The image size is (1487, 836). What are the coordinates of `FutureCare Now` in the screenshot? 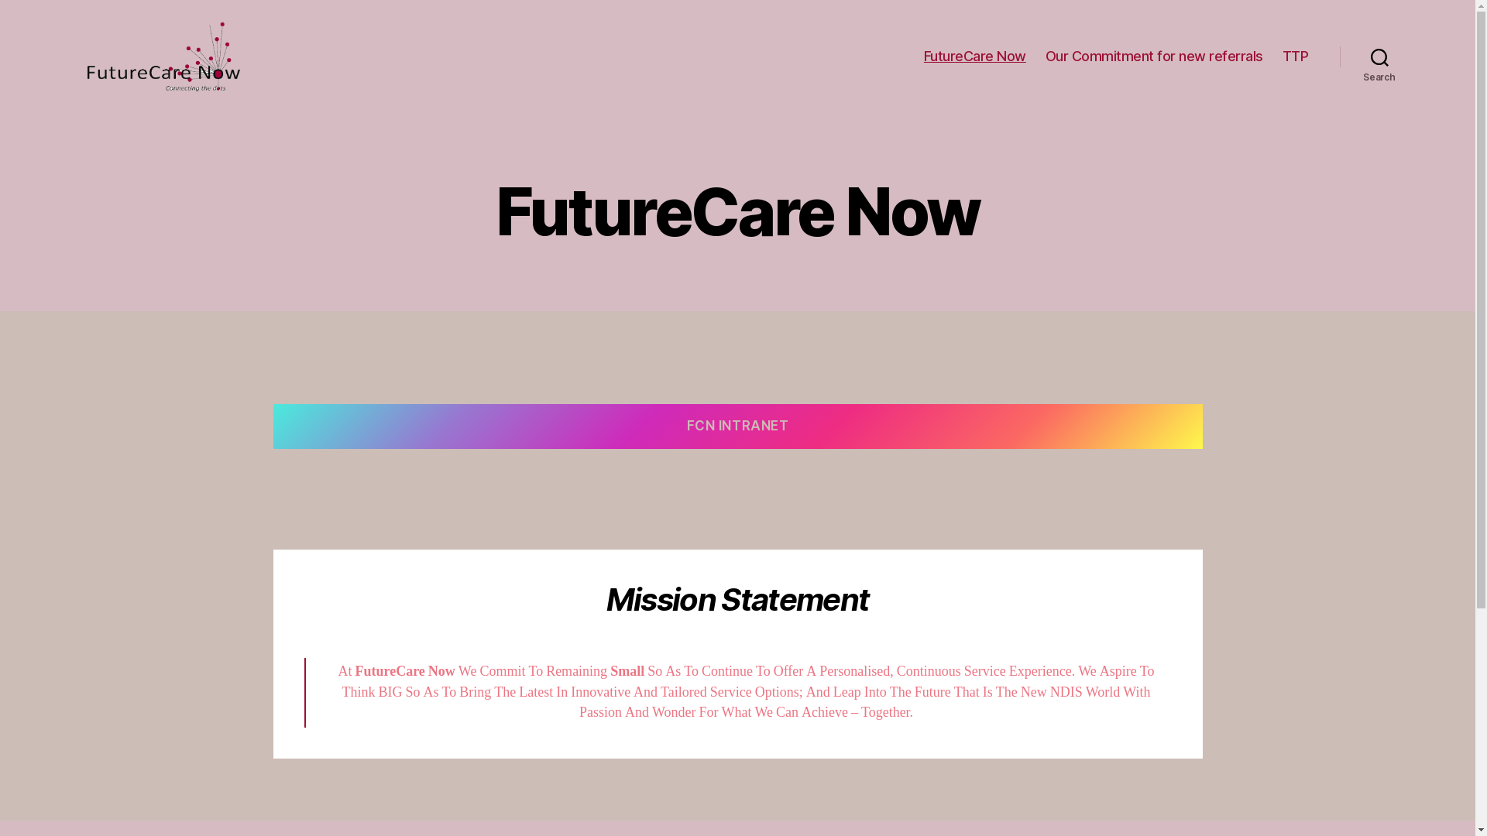 It's located at (975, 57).